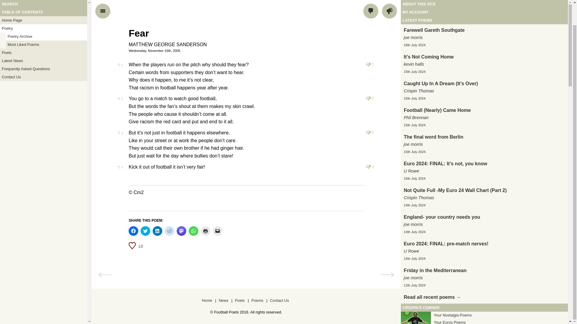  Describe the element at coordinates (120, 98) in the screenshot. I see `Permalink for verse 2` at that location.